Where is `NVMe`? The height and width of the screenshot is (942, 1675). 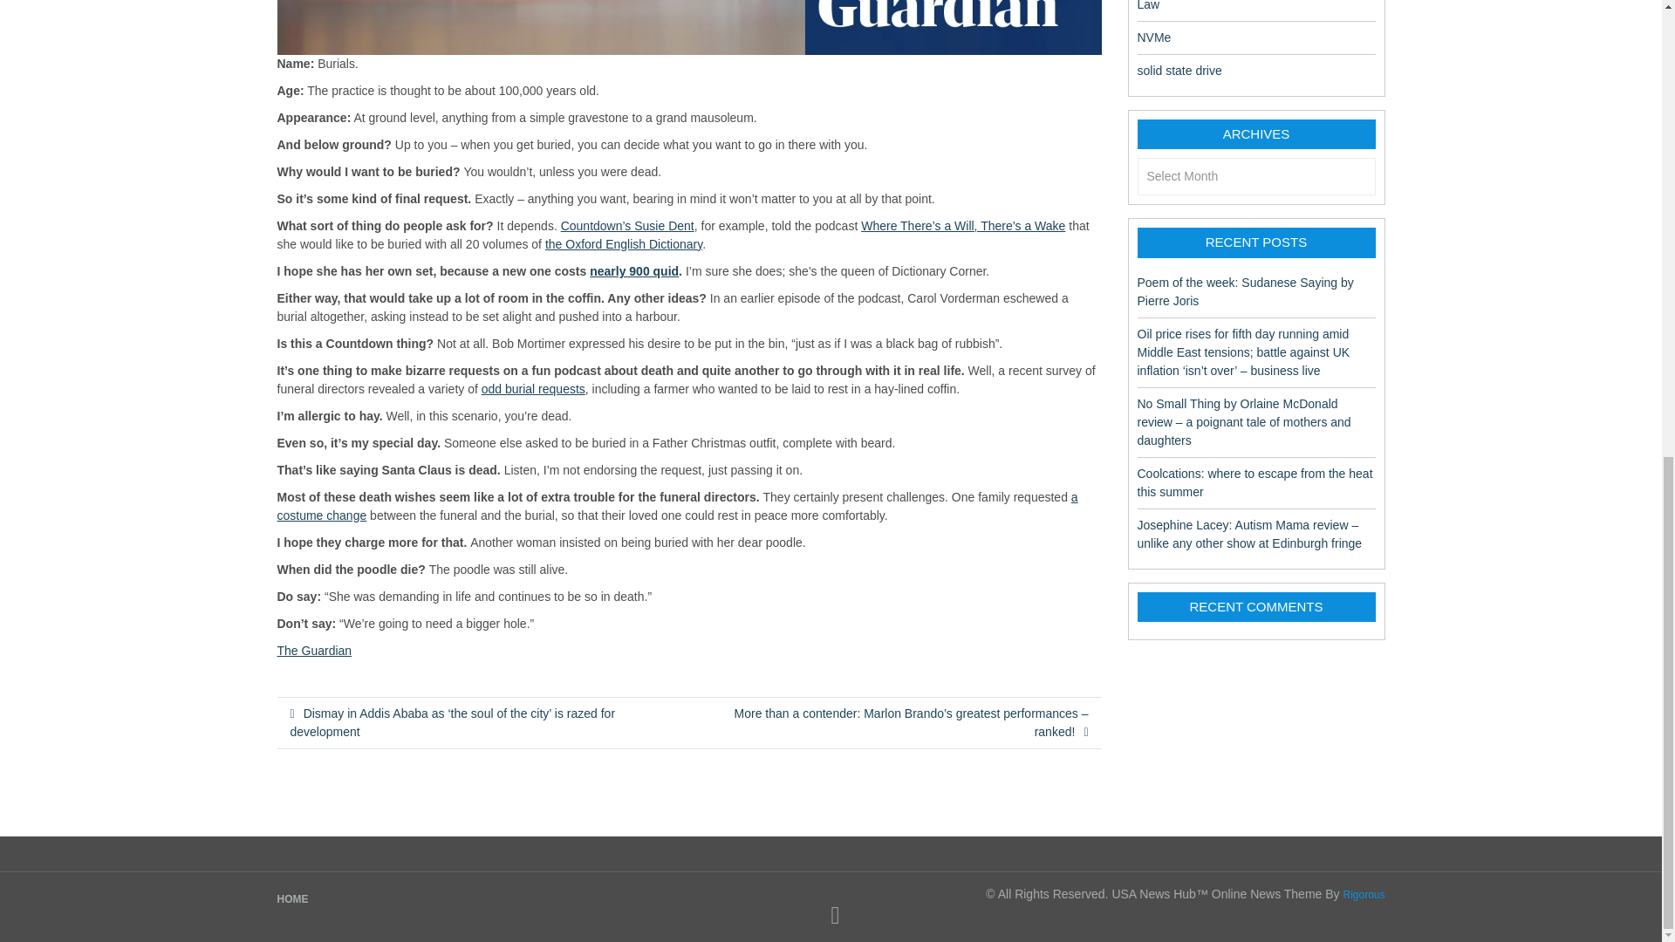
NVMe is located at coordinates (1153, 37).